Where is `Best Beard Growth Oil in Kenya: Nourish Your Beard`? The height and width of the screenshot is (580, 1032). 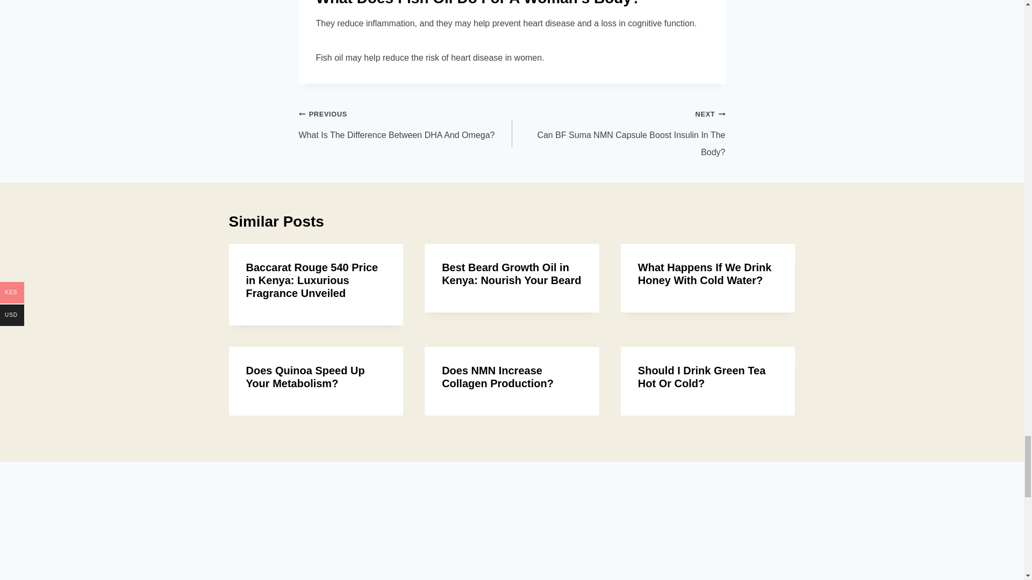
Best Beard Growth Oil in Kenya: Nourish Your Beard is located at coordinates (305, 377).